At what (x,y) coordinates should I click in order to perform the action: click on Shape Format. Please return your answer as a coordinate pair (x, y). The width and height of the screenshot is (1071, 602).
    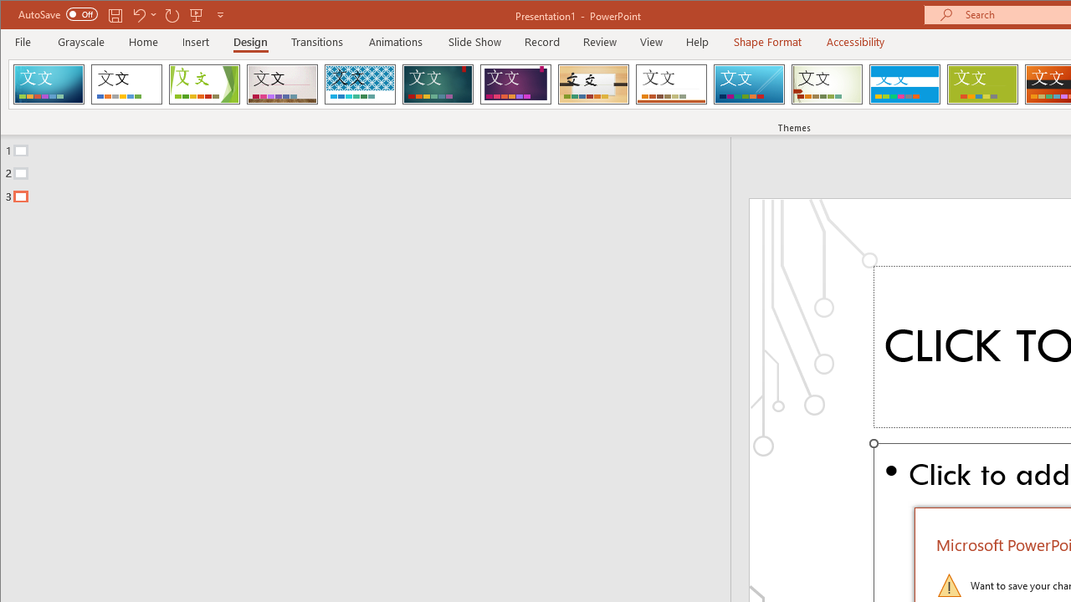
    Looking at the image, I should click on (766, 42).